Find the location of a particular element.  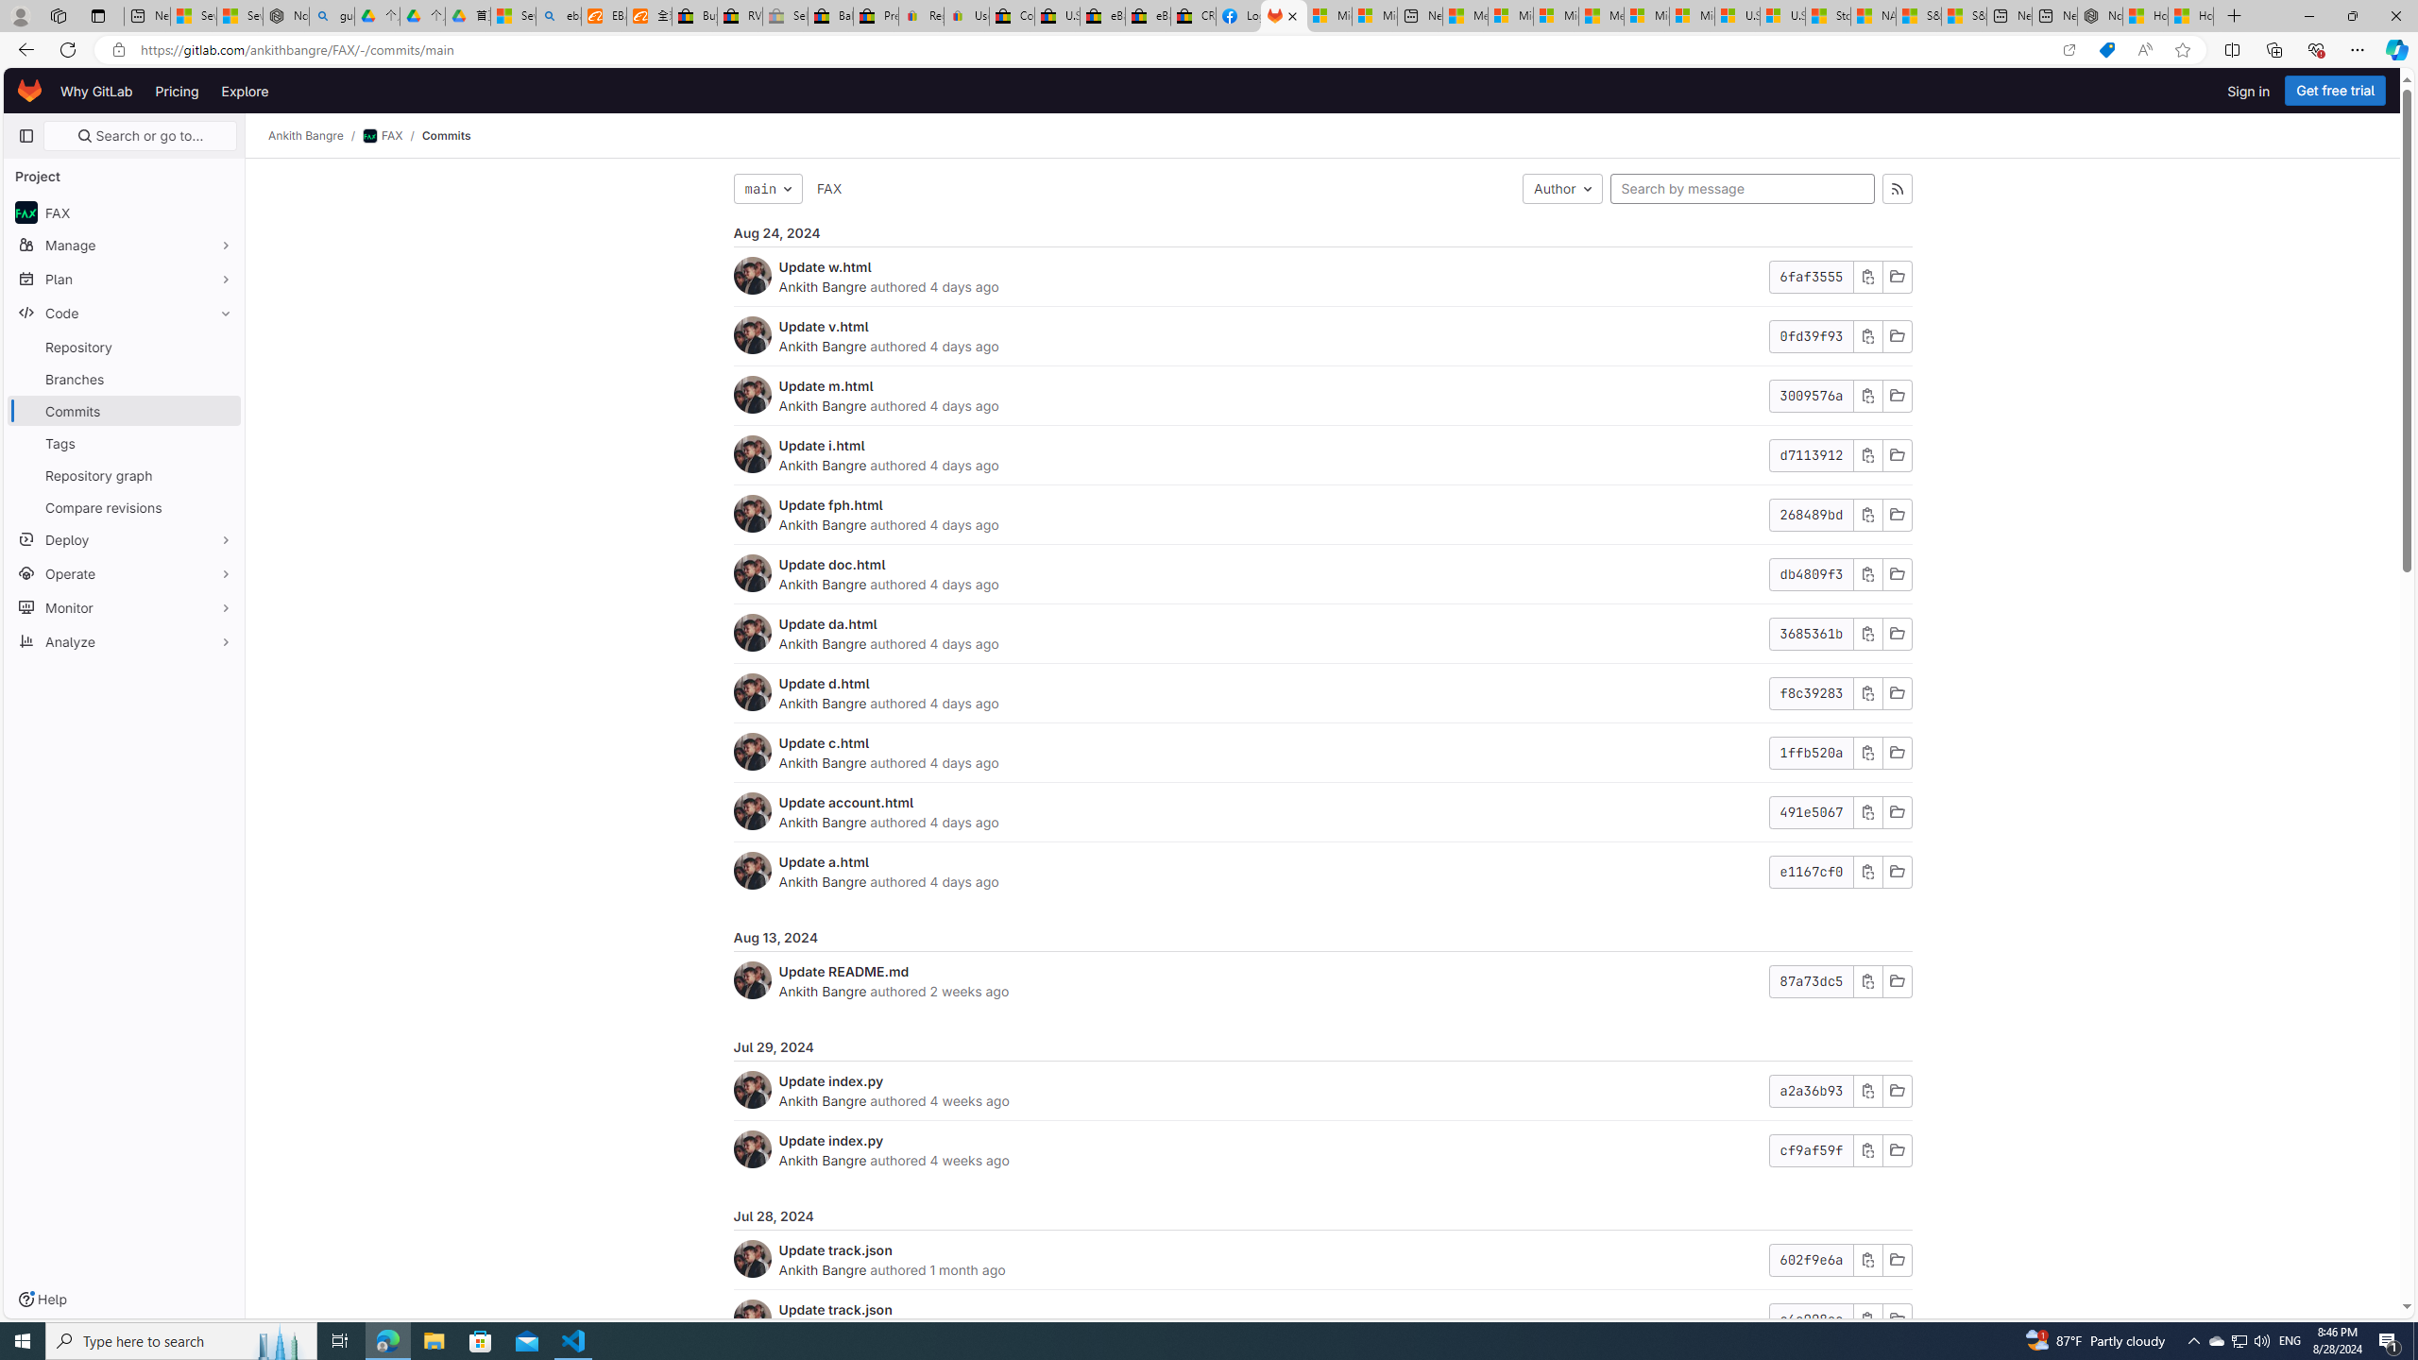

Open in app is located at coordinates (2069, 50).